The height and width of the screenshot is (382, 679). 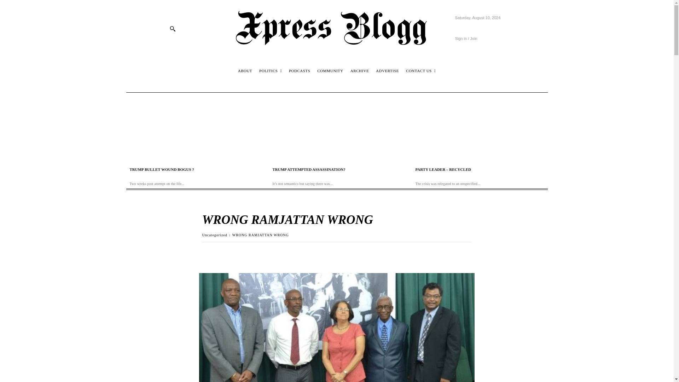 I want to click on TRUMP BULLET WOUND BOGUS ?, so click(x=193, y=128).